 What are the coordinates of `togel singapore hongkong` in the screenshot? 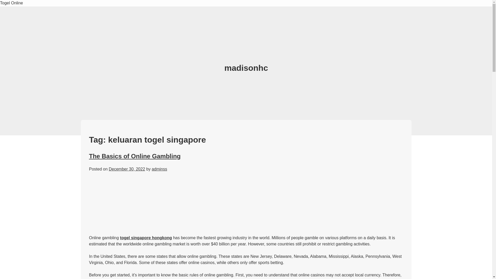 It's located at (146, 238).